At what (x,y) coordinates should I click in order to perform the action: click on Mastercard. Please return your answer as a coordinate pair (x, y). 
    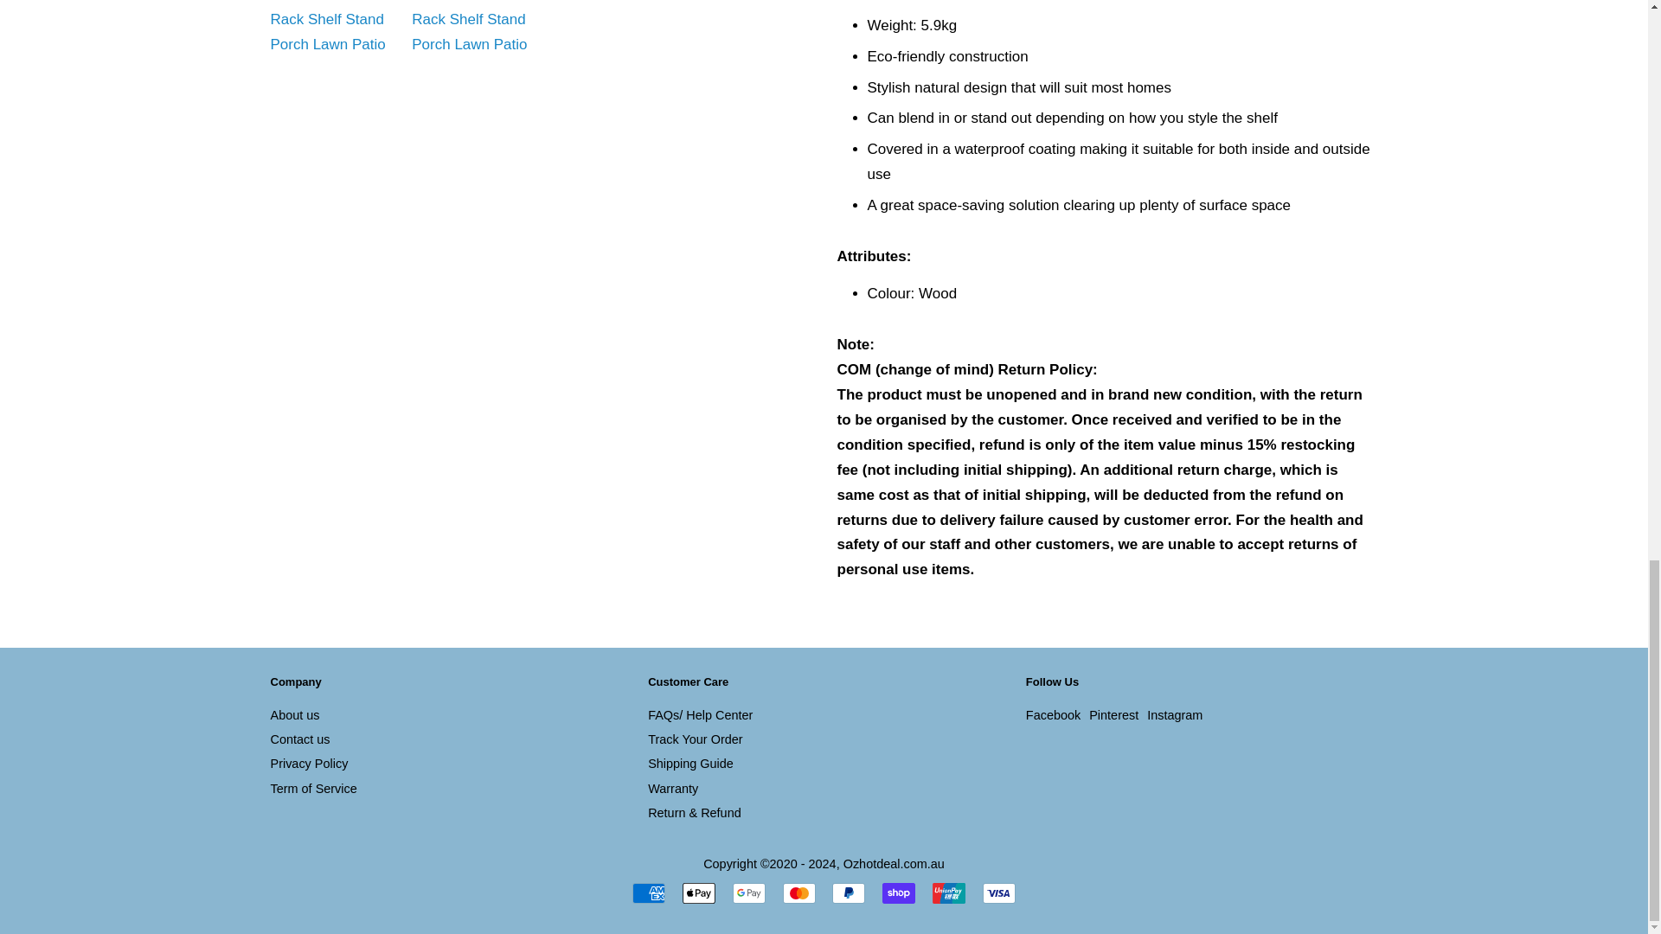
    Looking at the image, I should click on (798, 892).